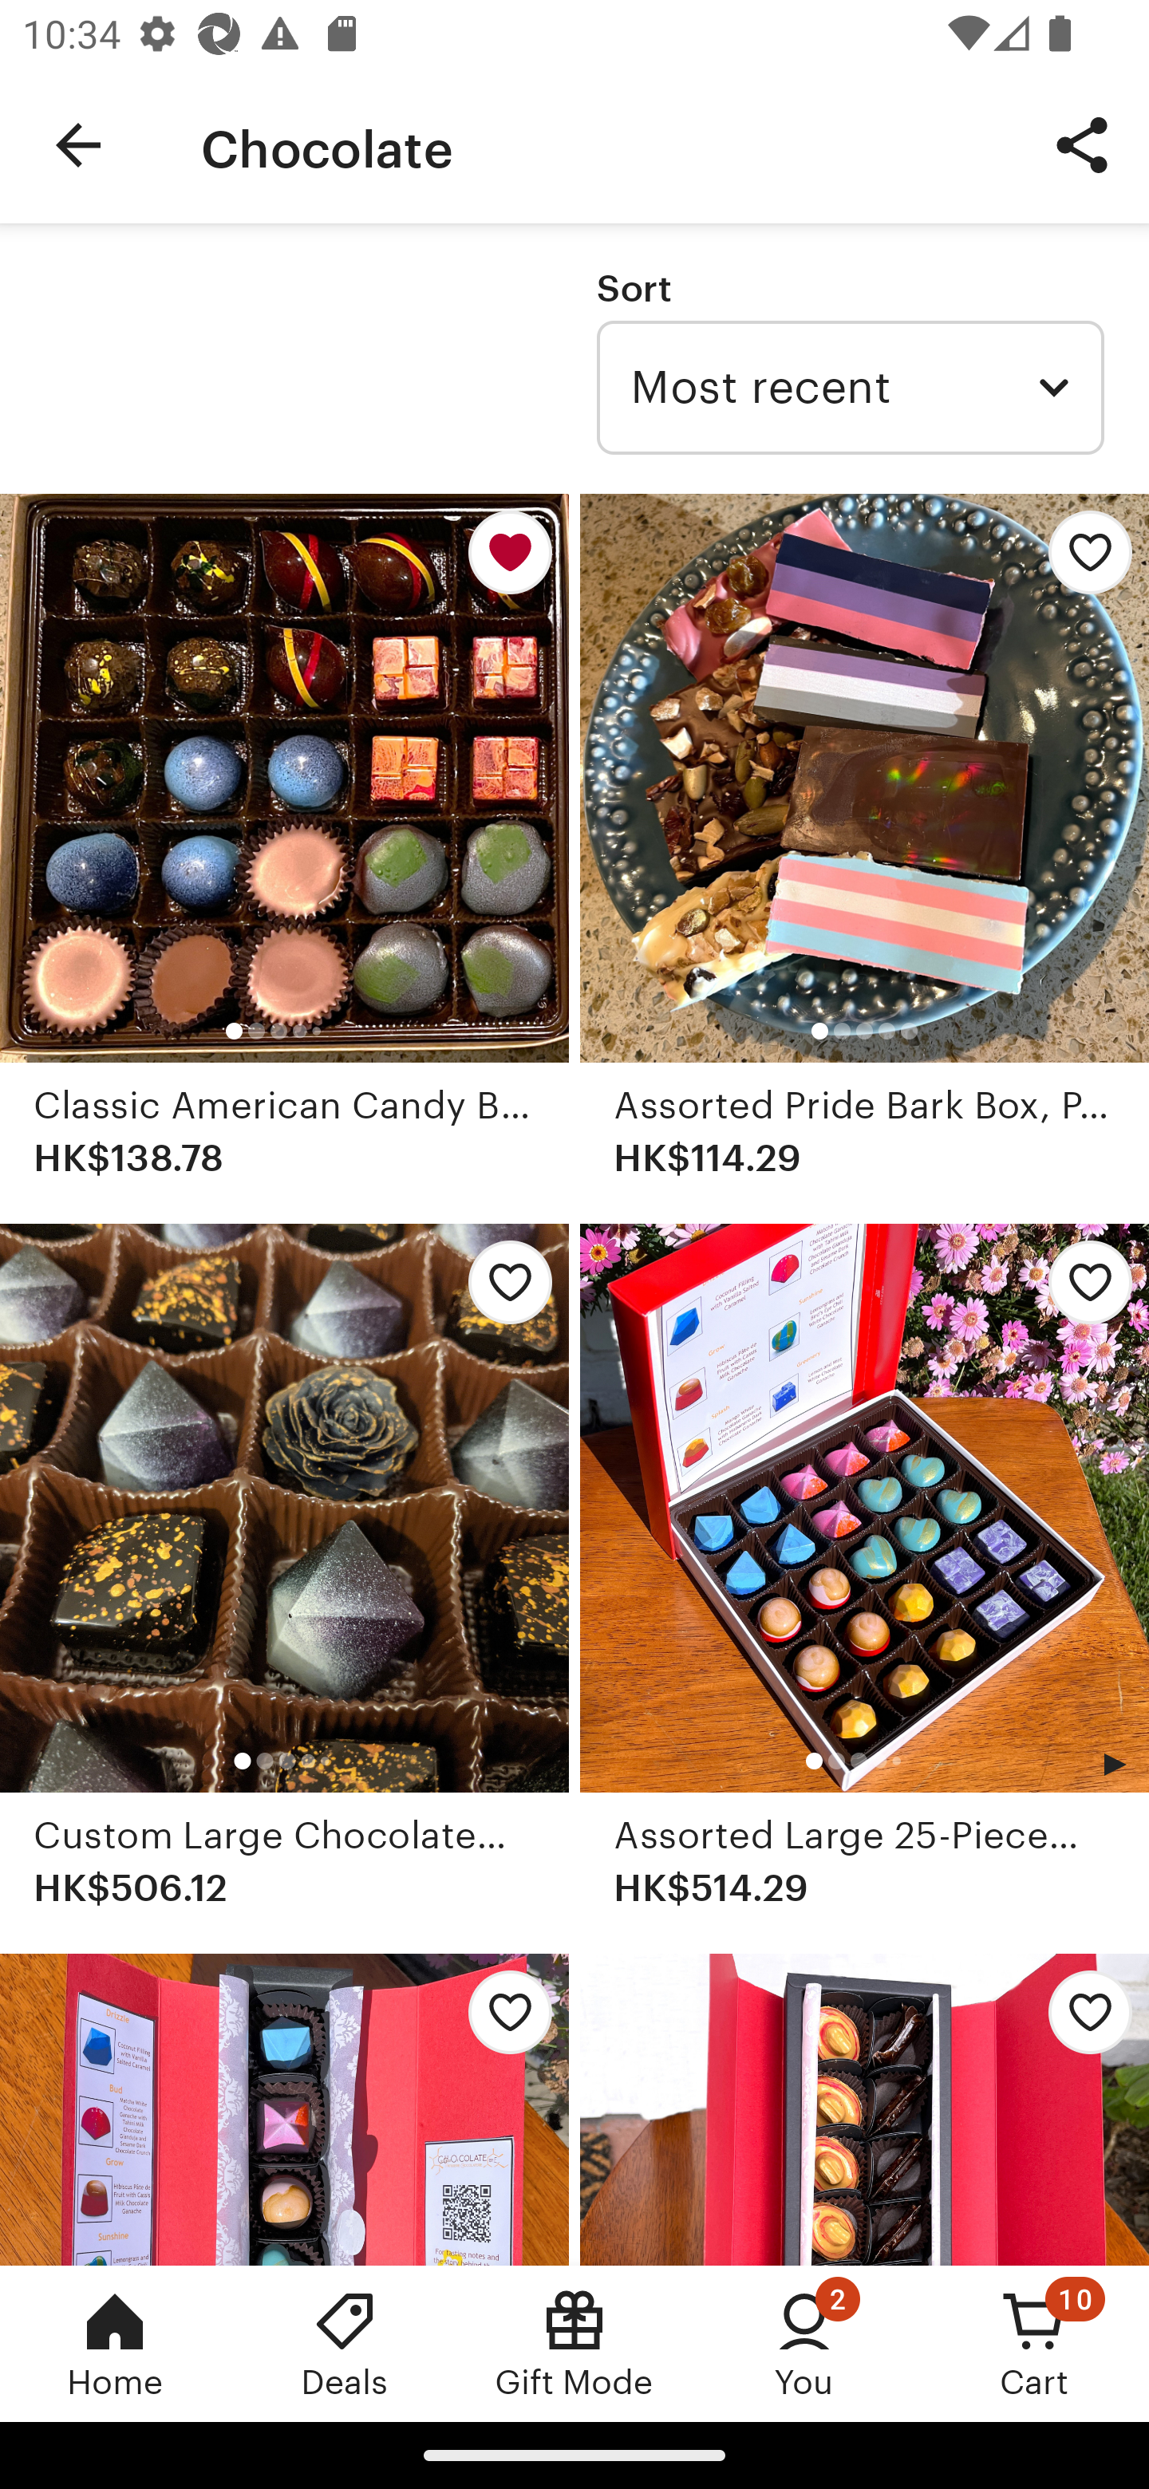  I want to click on Most recent, so click(850, 388).